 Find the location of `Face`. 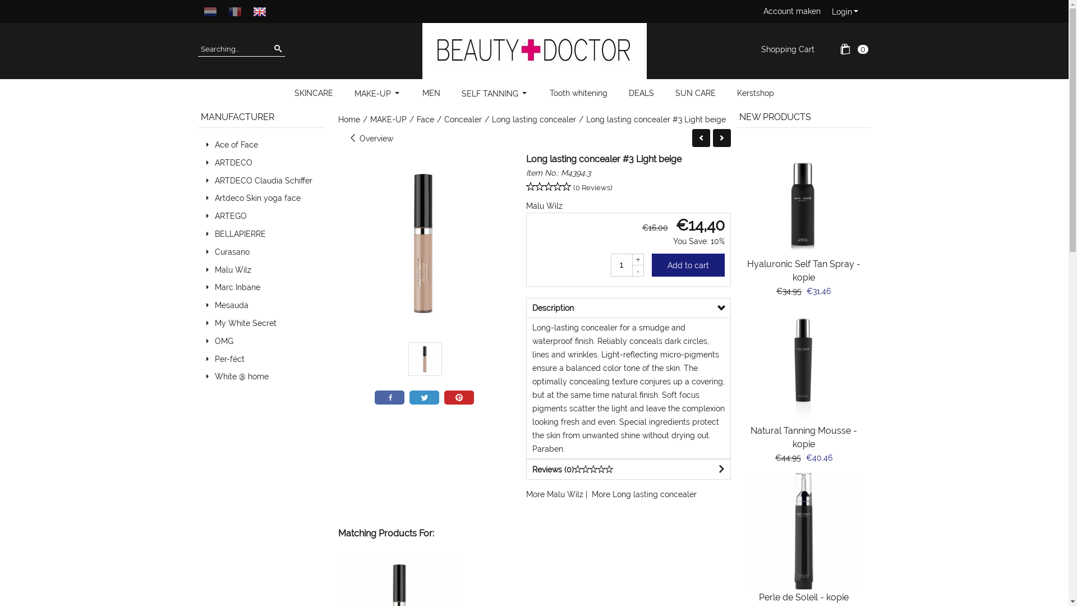

Face is located at coordinates (425, 121).